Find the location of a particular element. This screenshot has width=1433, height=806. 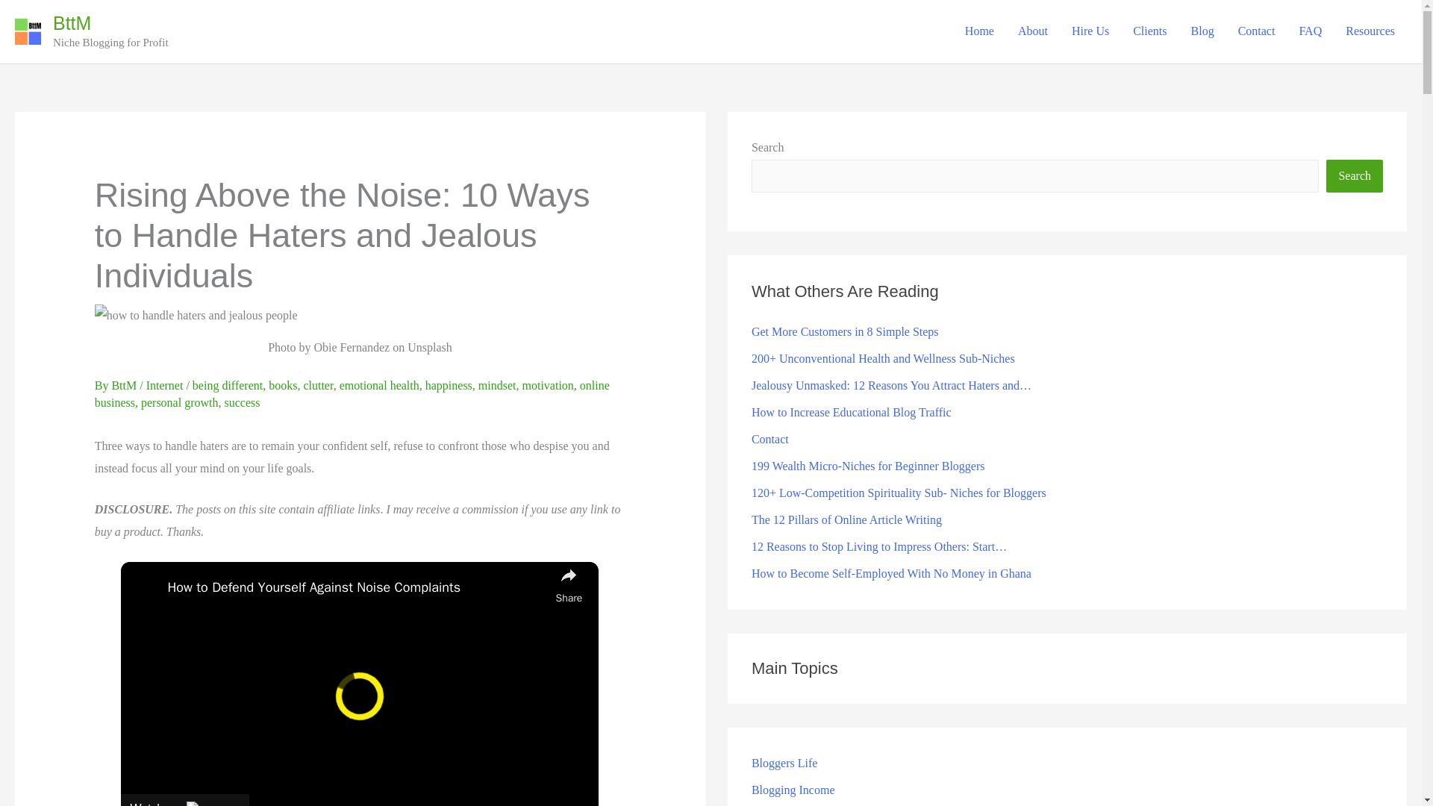

Contact is located at coordinates (1257, 31).